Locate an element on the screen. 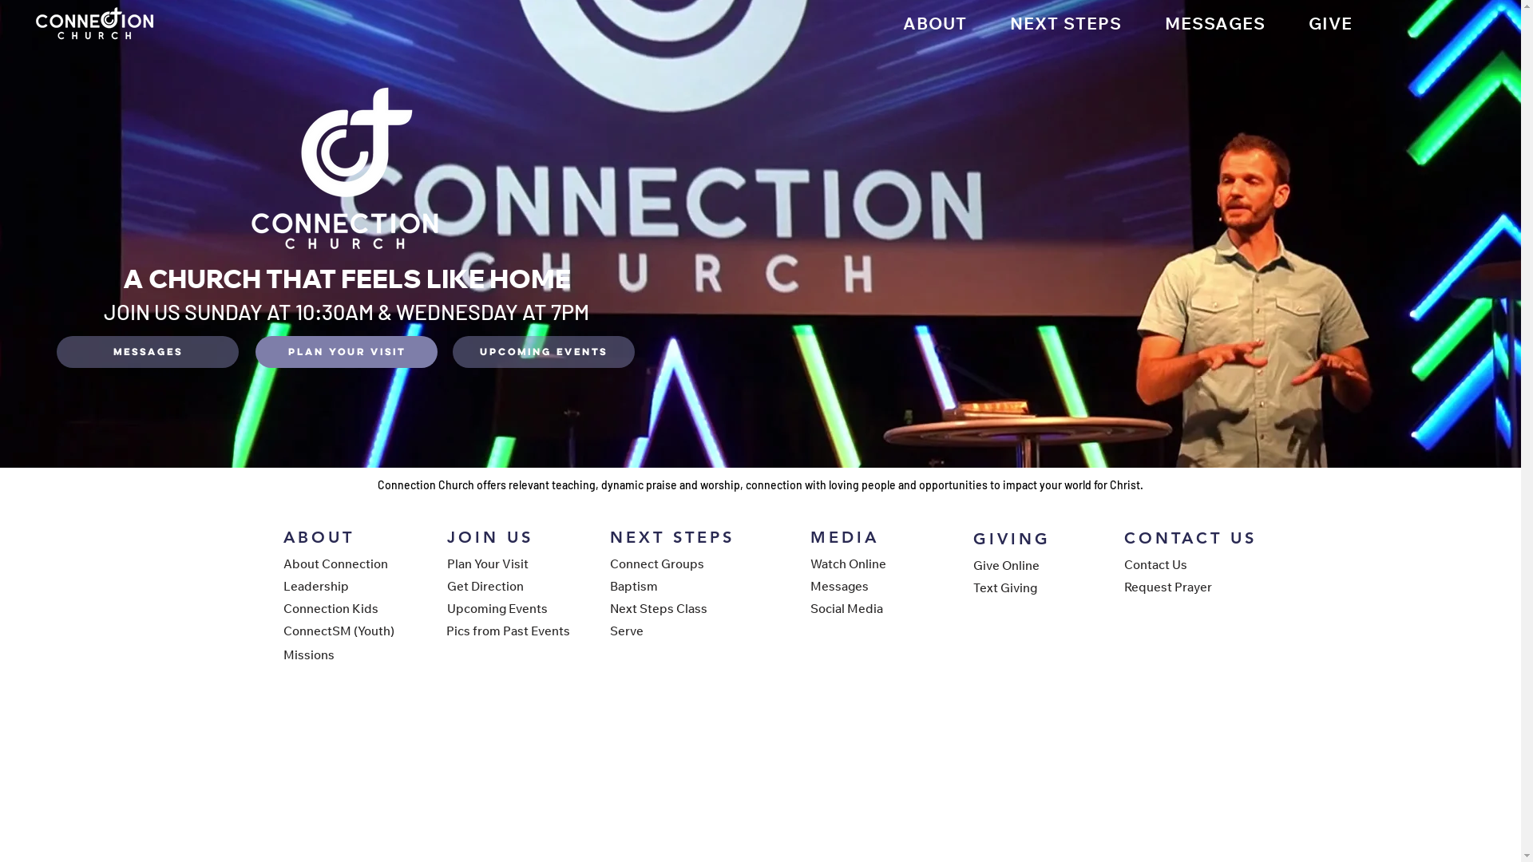  Social Media is located at coordinates (866, 608).